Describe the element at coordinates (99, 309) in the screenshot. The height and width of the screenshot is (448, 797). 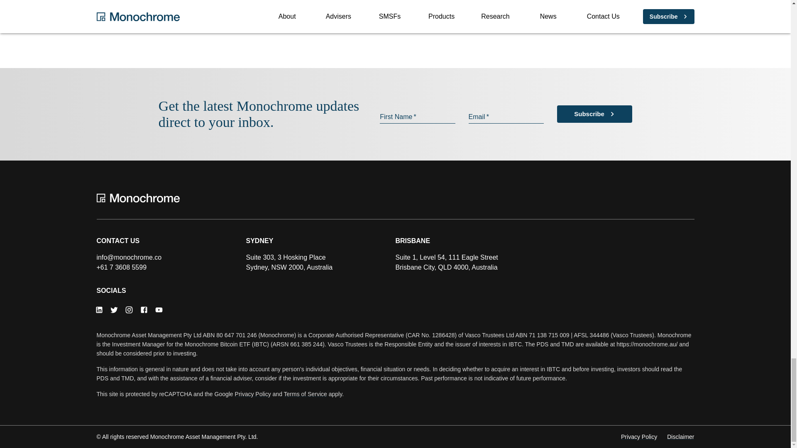
I see `LinkedIn` at that location.